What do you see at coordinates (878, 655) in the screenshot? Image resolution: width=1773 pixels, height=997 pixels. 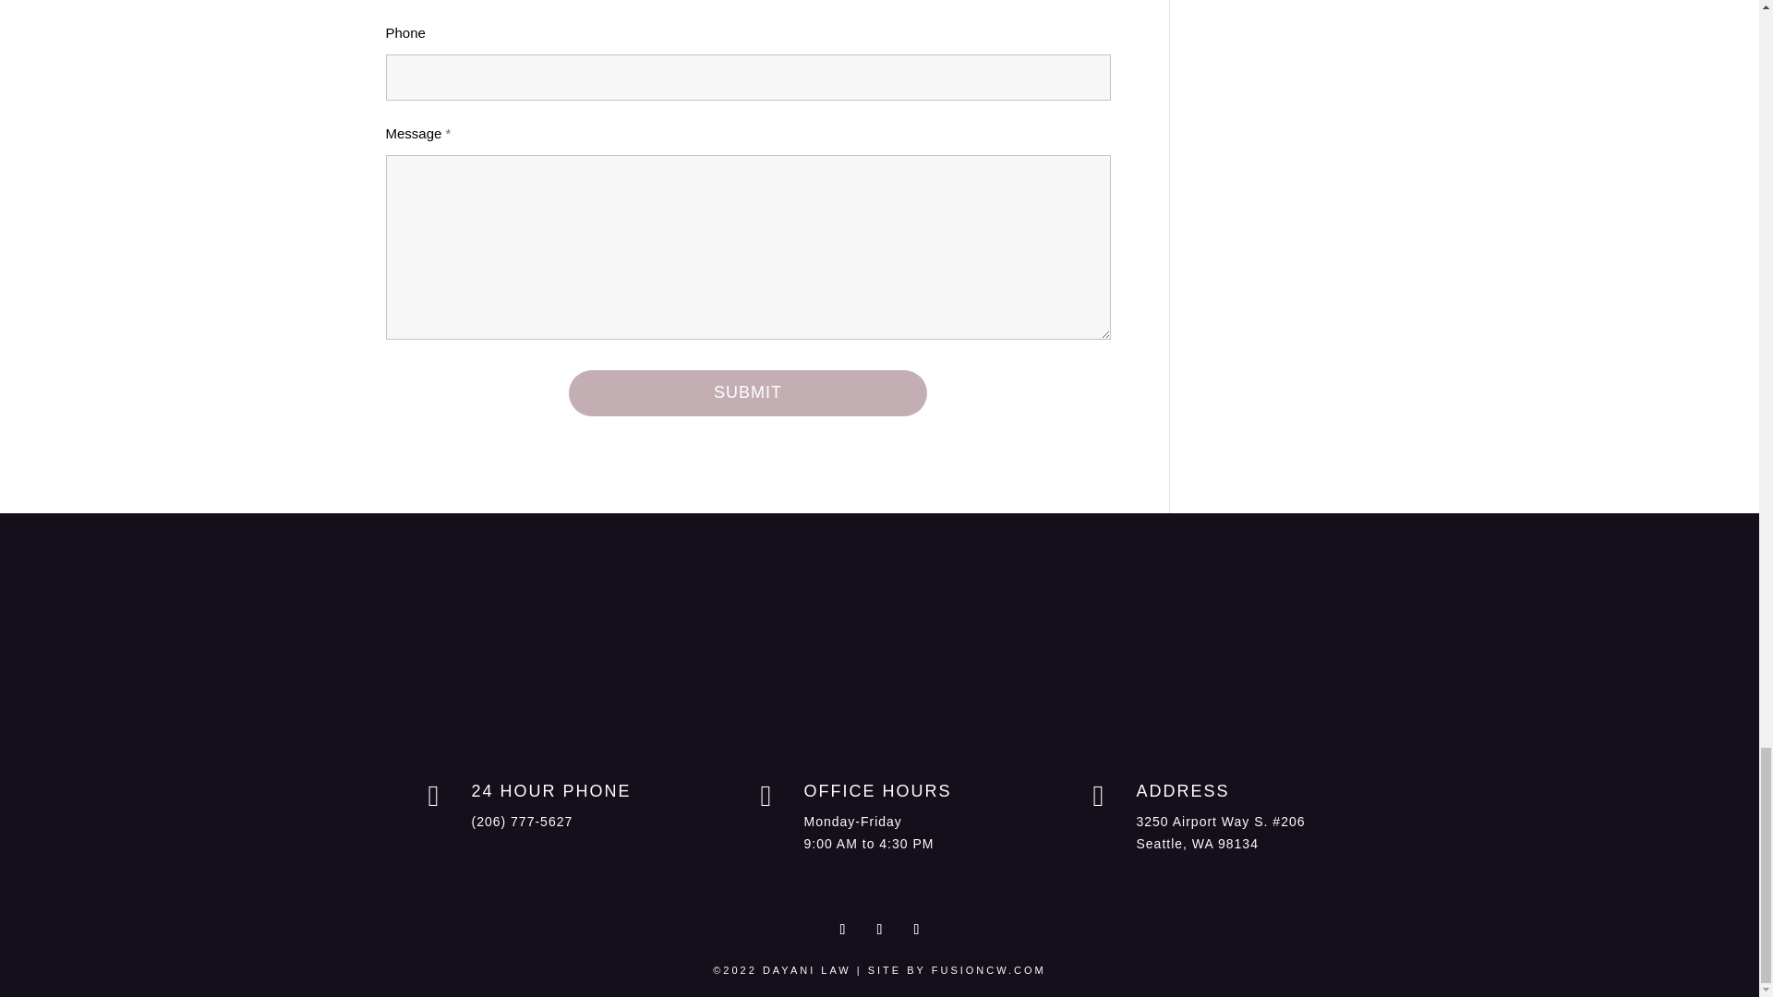 I see `logo-purple2` at bounding box center [878, 655].